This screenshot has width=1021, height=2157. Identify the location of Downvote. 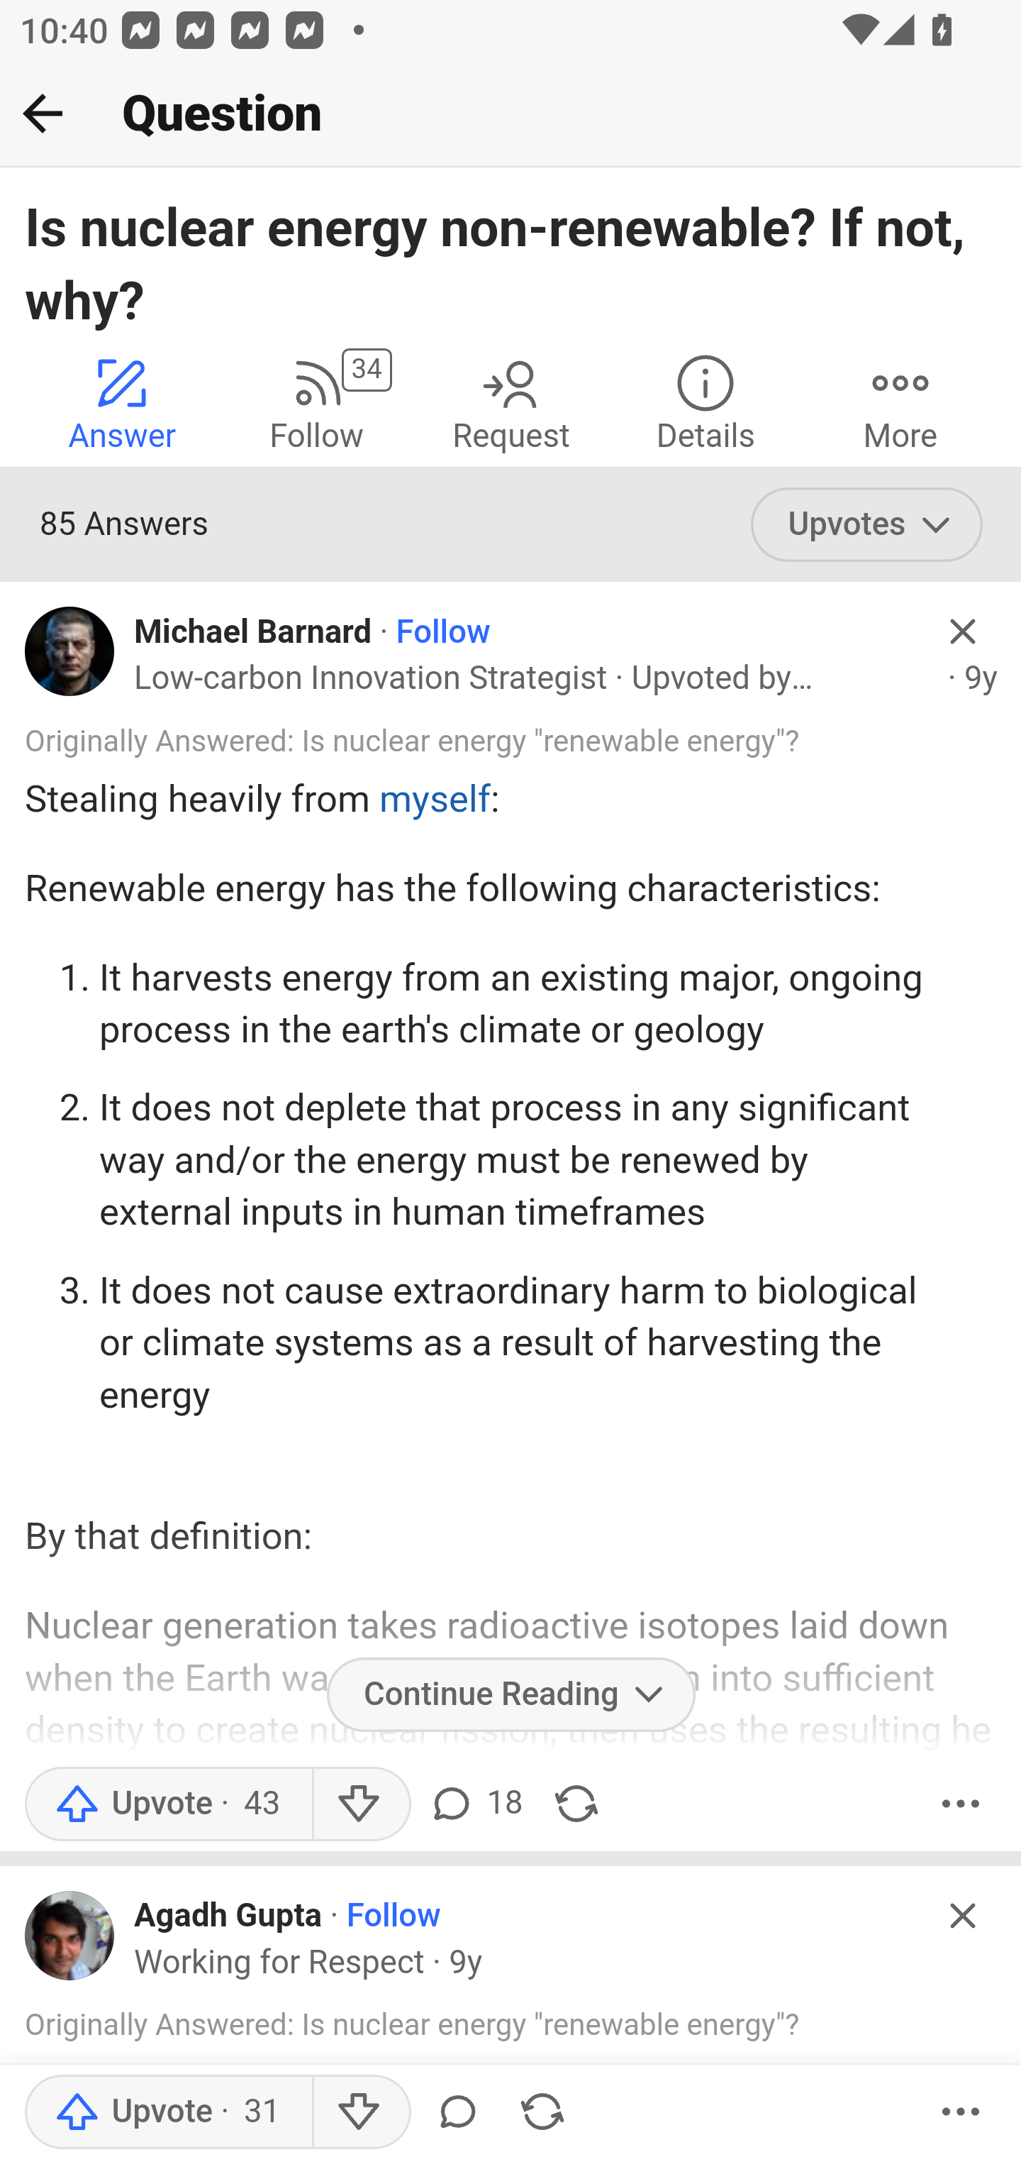
(360, 1803).